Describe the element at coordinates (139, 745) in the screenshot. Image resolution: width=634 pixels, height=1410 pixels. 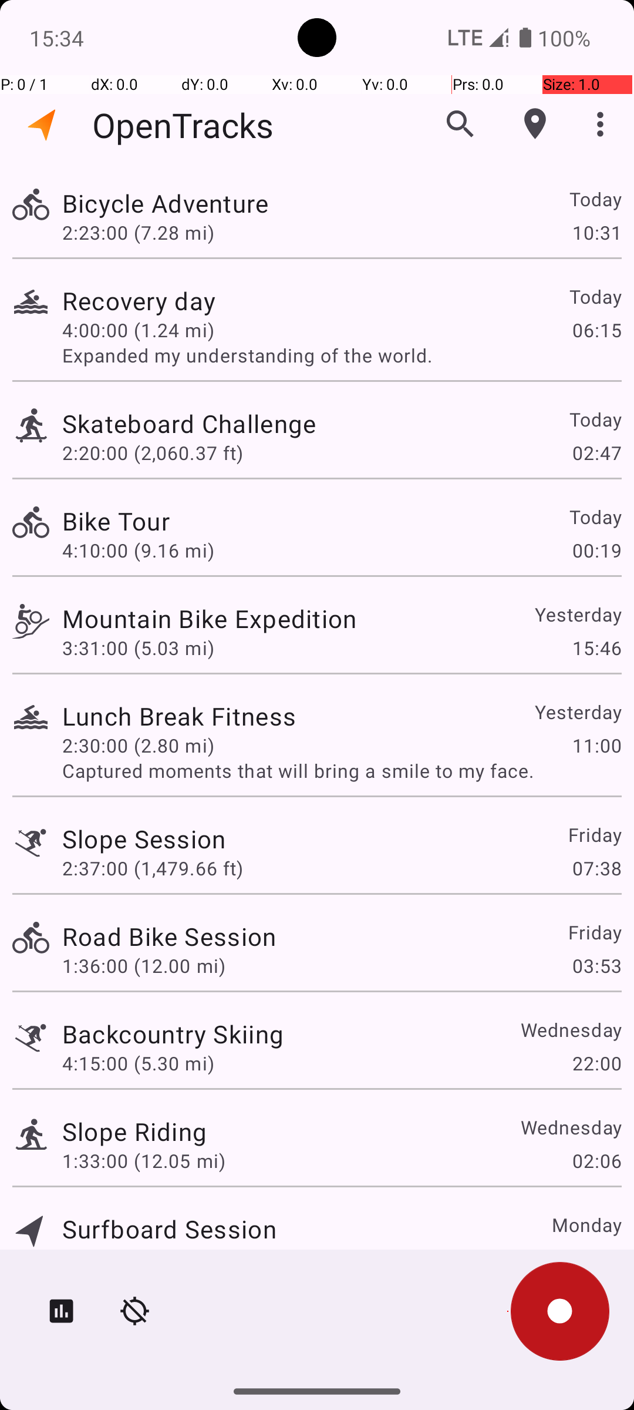
I see `2:30:00 (2.80 mi)` at that location.